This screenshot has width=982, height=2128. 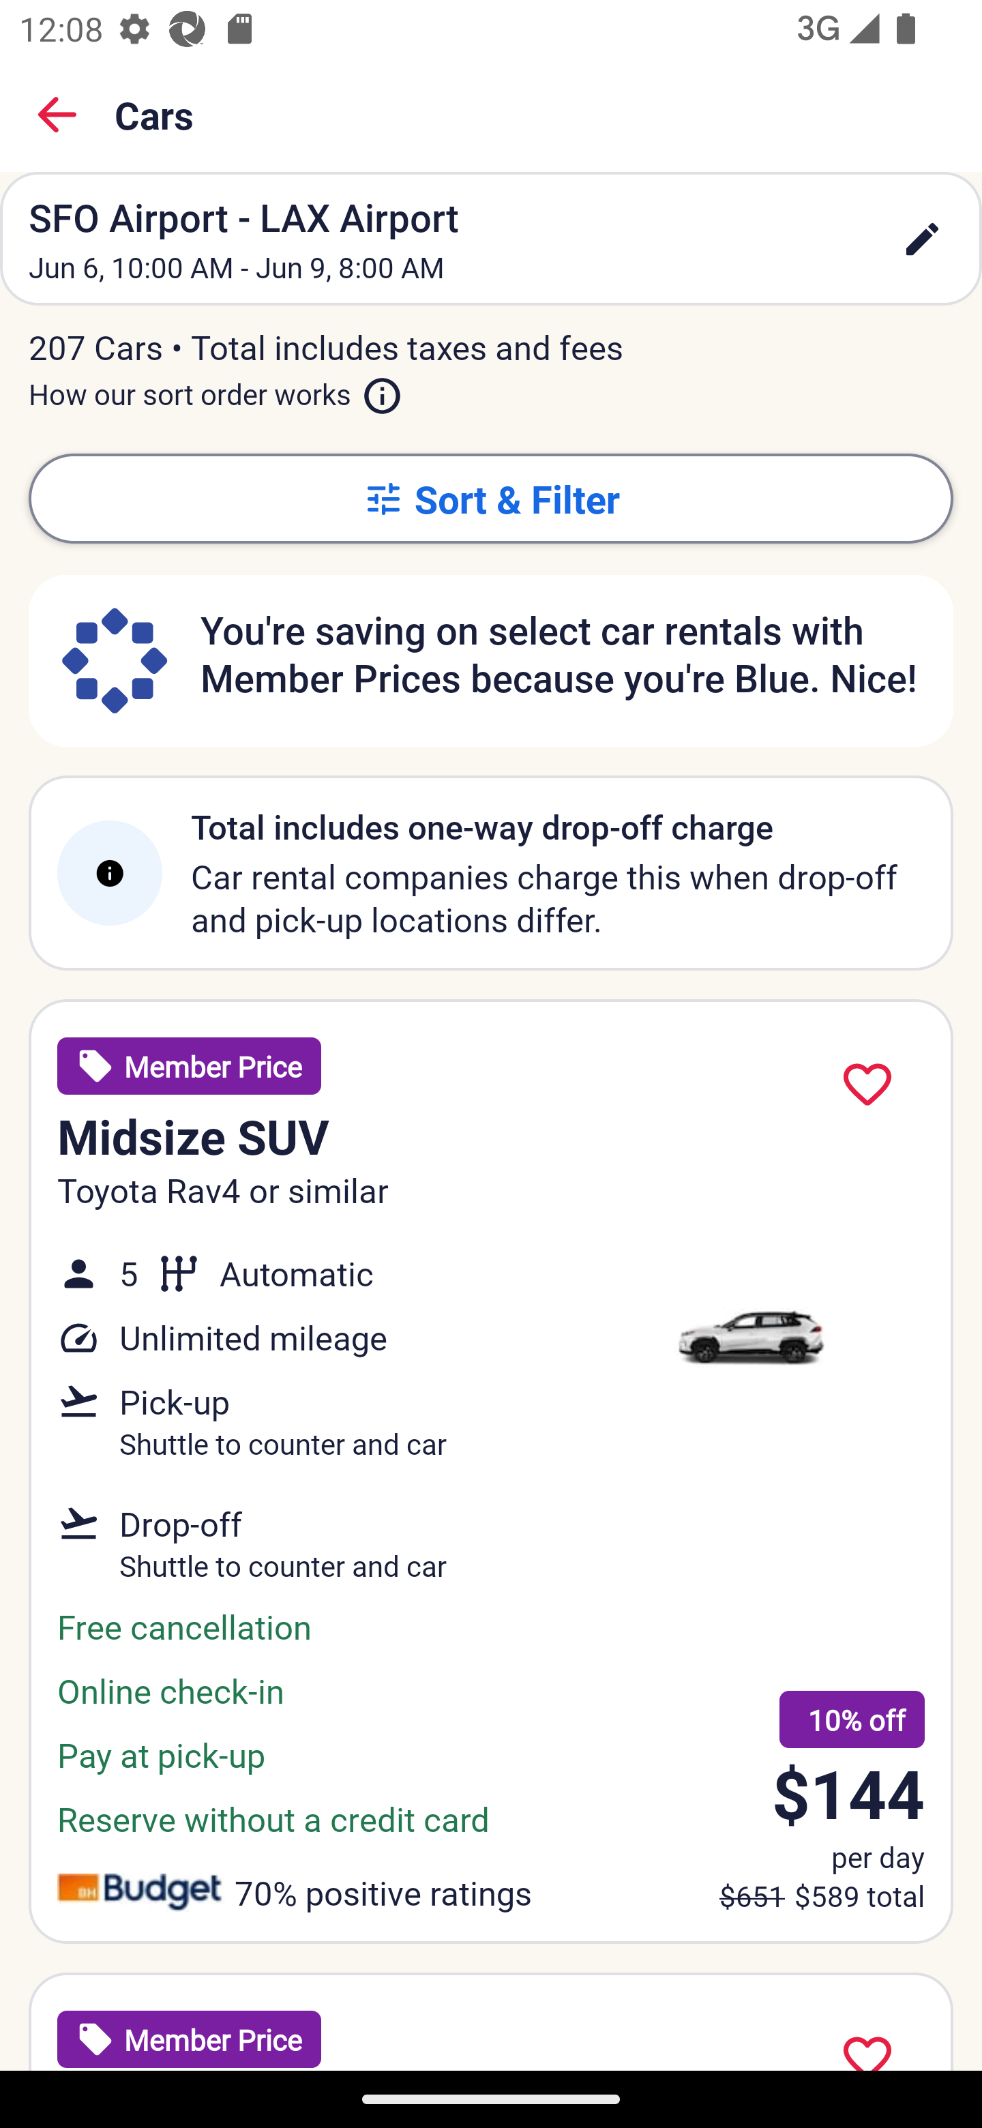 I want to click on edit, so click(x=922, y=239).